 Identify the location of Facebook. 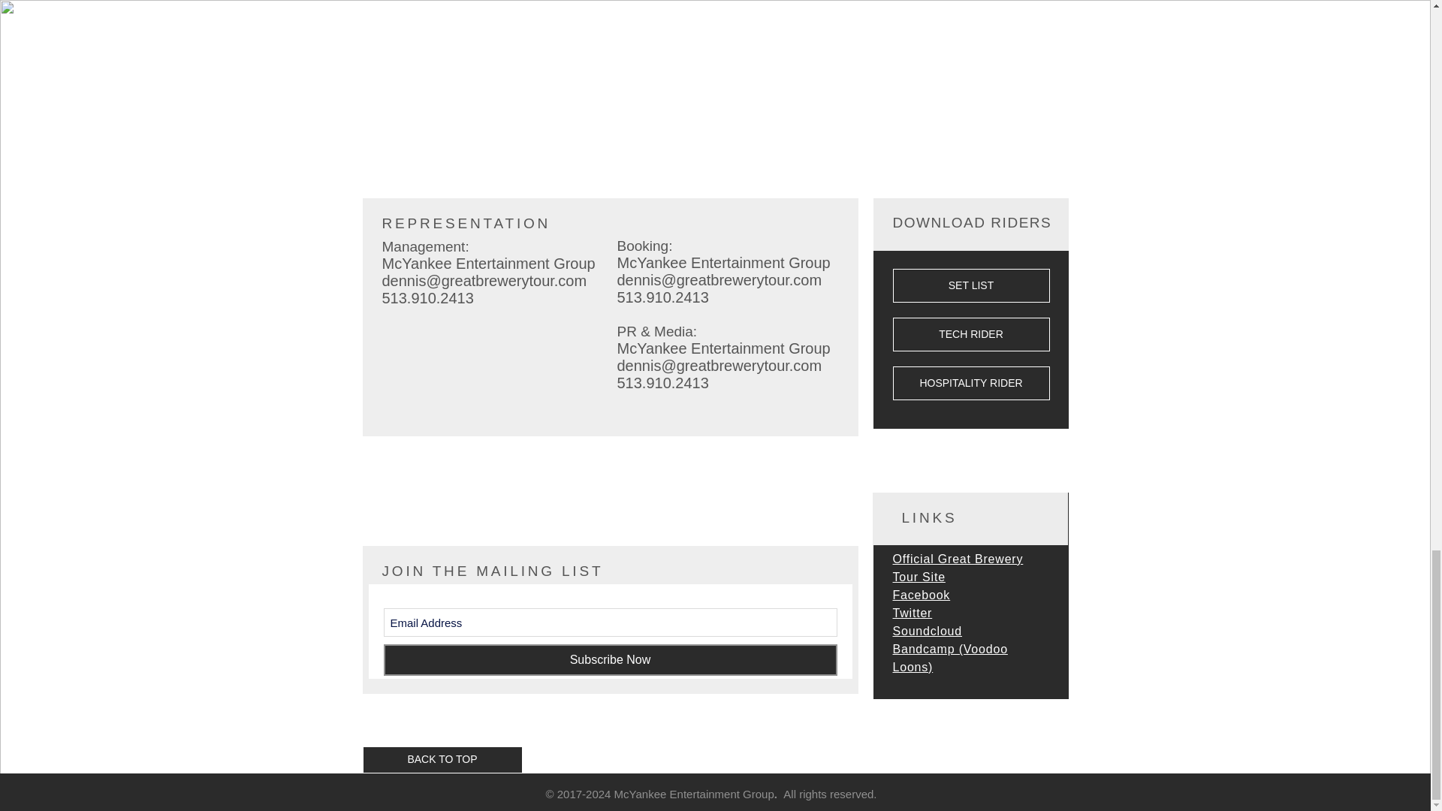
(921, 595).